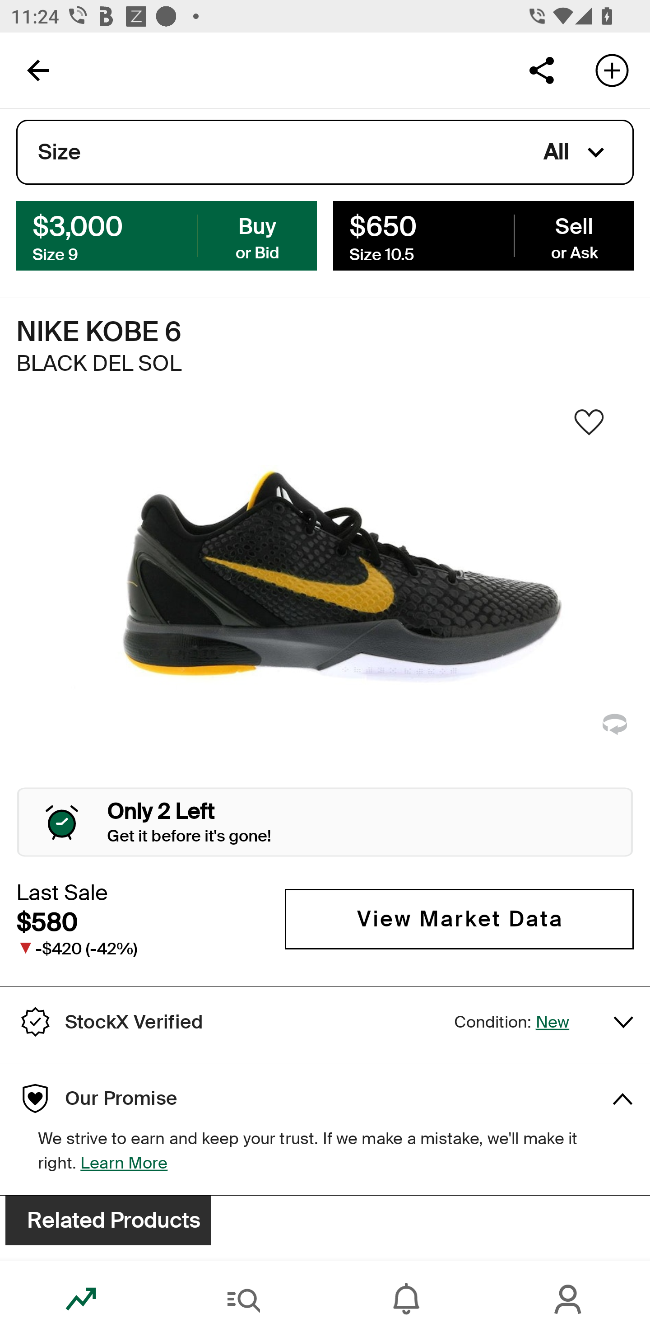 This screenshot has width=650, height=1337. What do you see at coordinates (167, 235) in the screenshot?
I see `$238 Buy Size 5 or Bid` at bounding box center [167, 235].